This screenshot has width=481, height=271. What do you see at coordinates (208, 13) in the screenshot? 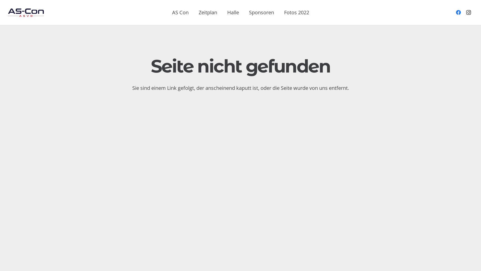
I see `Zeitplan` at bounding box center [208, 13].